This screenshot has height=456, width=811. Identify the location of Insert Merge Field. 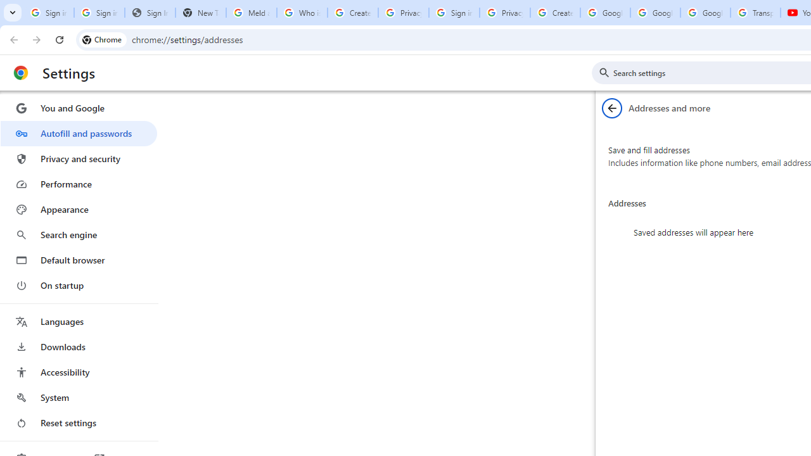
(587, 103).